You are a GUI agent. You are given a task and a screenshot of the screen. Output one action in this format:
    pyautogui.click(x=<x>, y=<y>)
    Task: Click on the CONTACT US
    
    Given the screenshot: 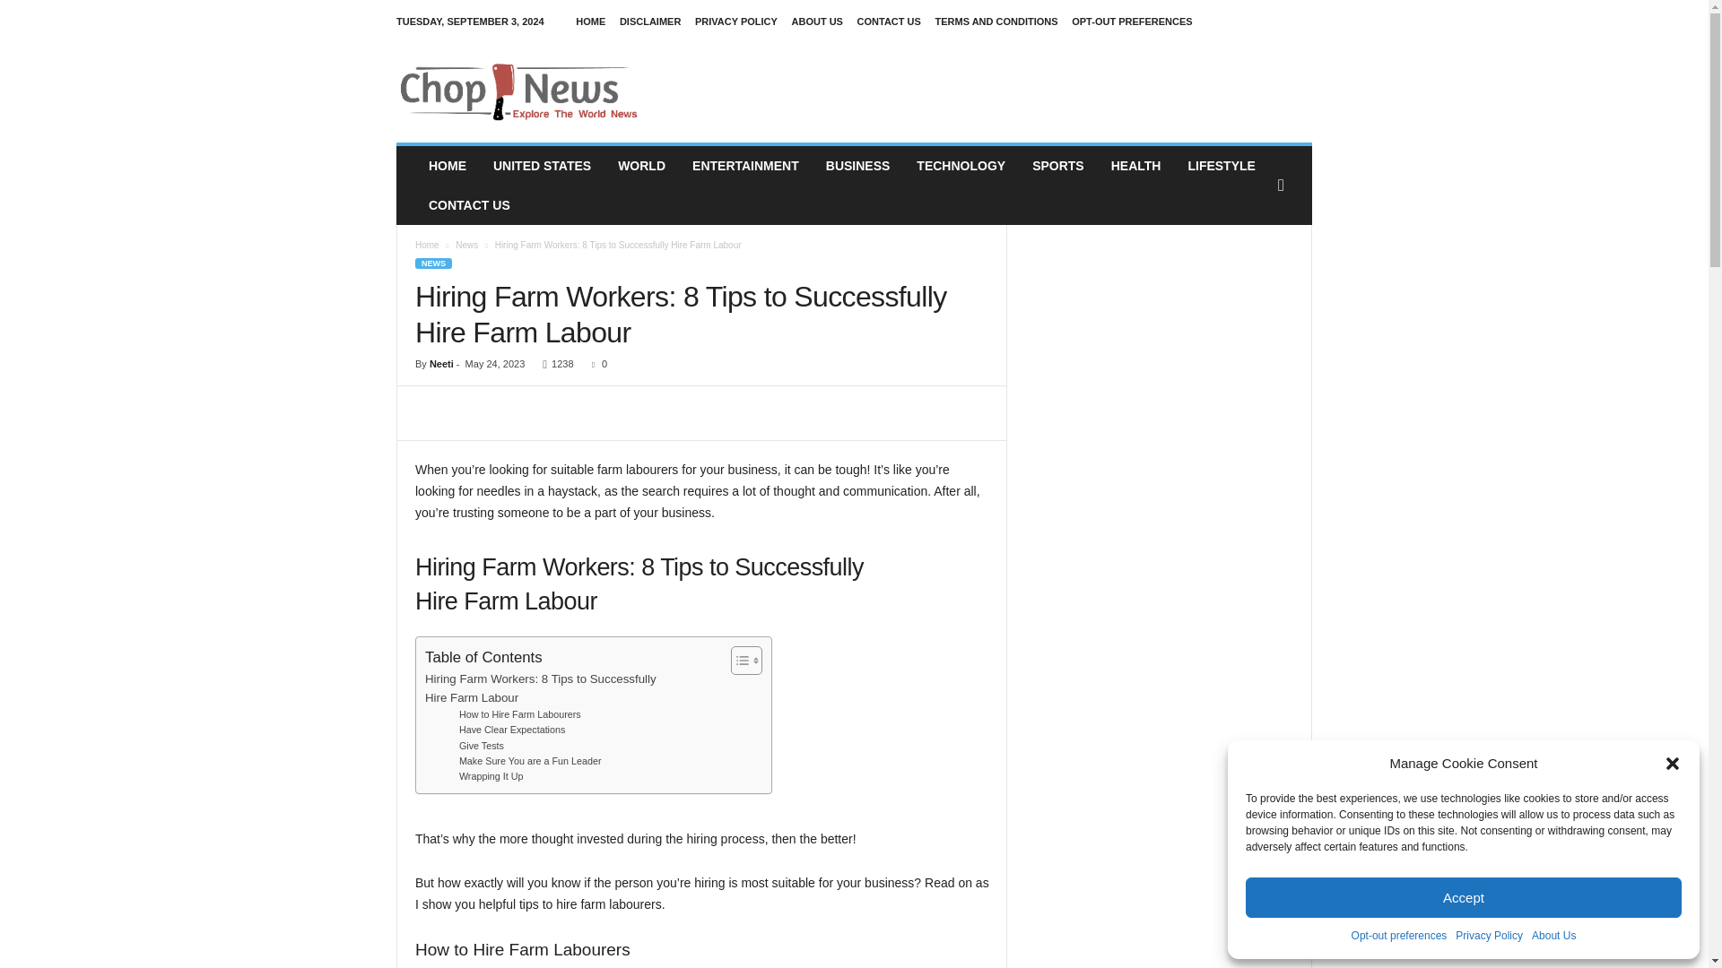 What is the action you would take?
    pyautogui.click(x=890, y=22)
    